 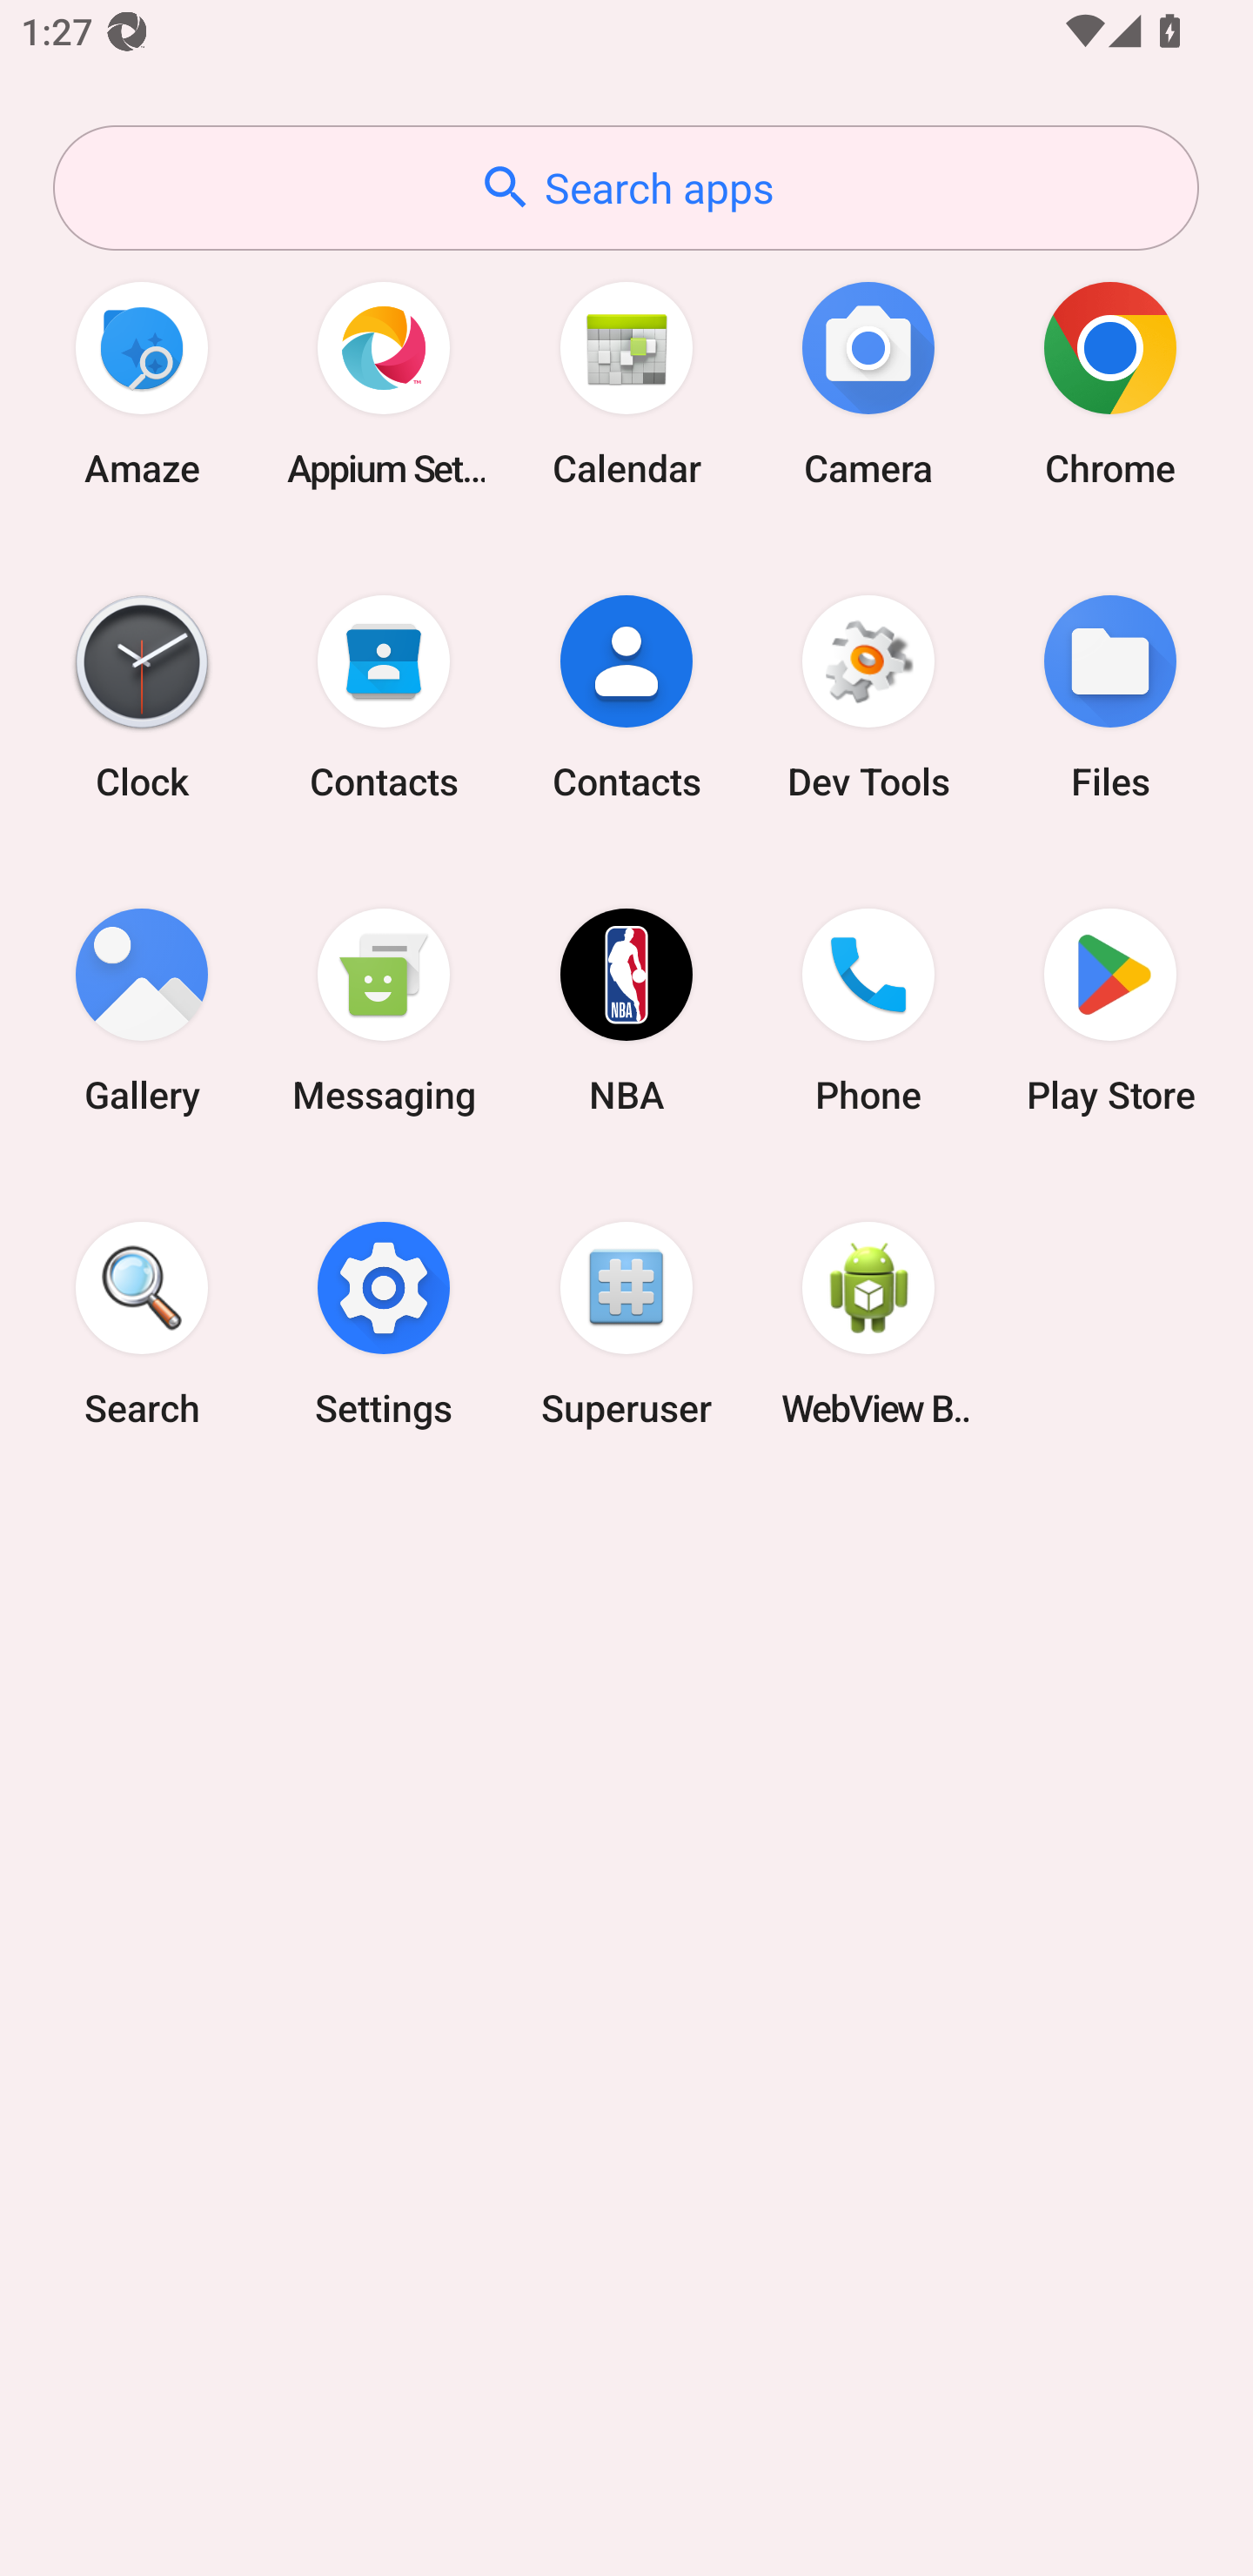 What do you see at coordinates (868, 383) in the screenshot?
I see `Camera` at bounding box center [868, 383].